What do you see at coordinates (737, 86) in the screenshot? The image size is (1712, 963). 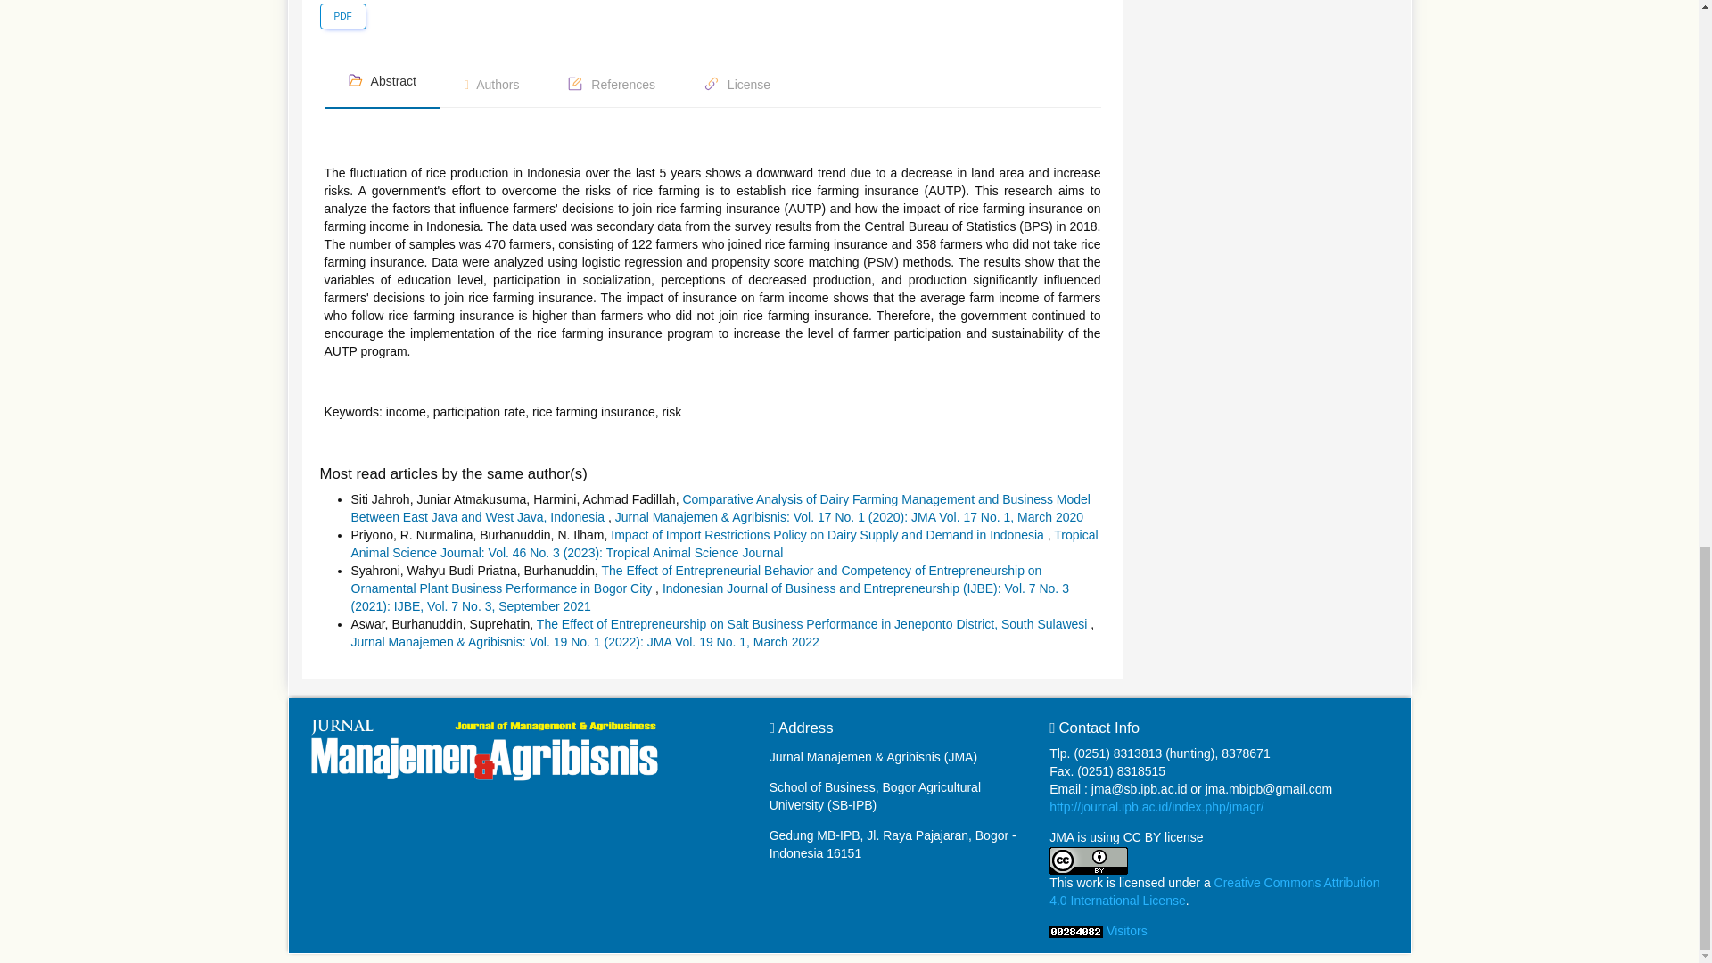 I see `License` at bounding box center [737, 86].